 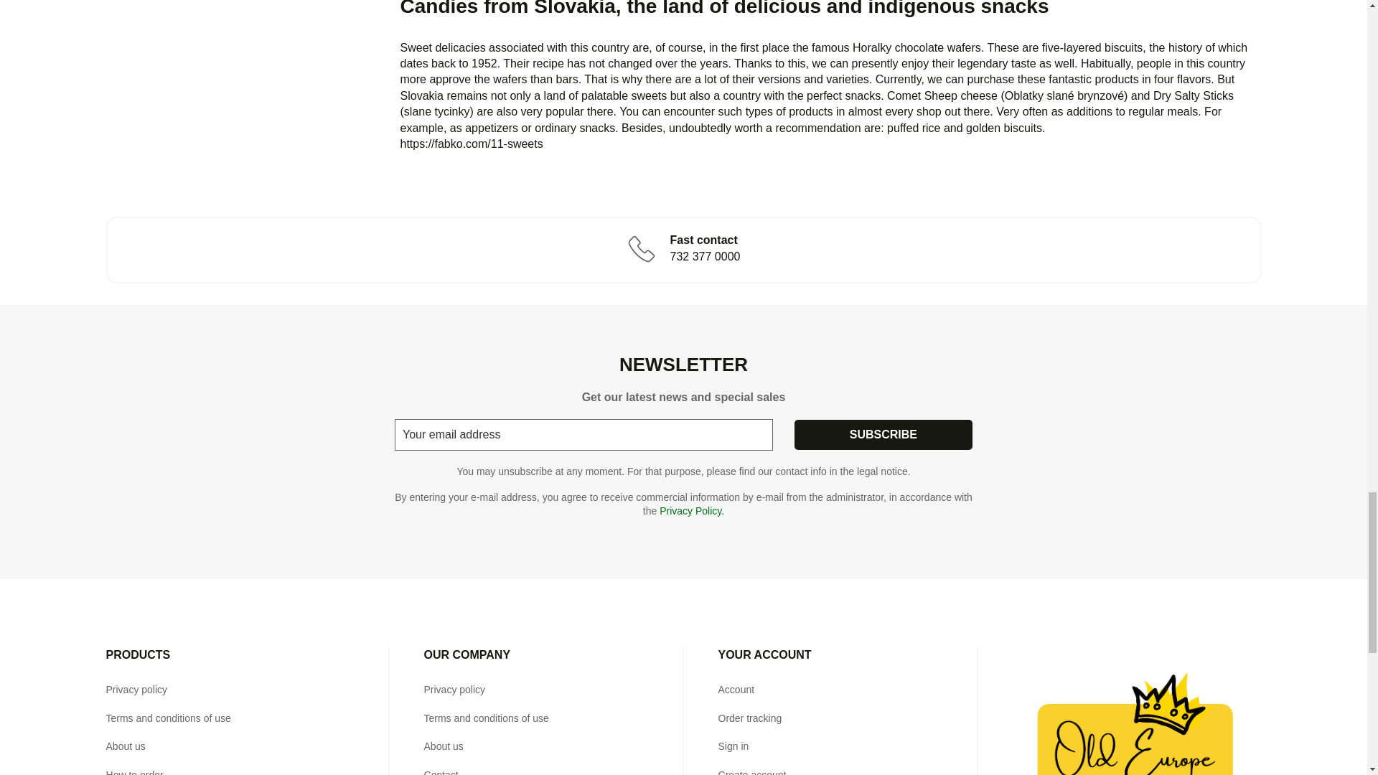 I want to click on how to order, so click(x=135, y=772).